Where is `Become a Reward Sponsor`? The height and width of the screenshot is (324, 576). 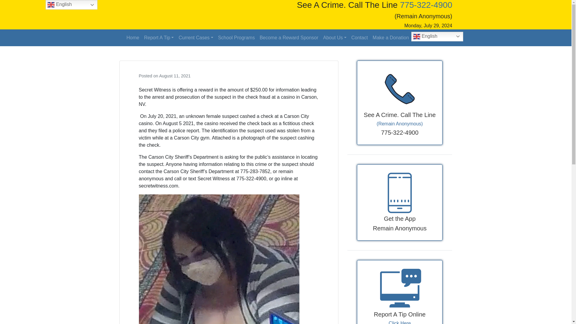 Become a Reward Sponsor is located at coordinates (289, 37).